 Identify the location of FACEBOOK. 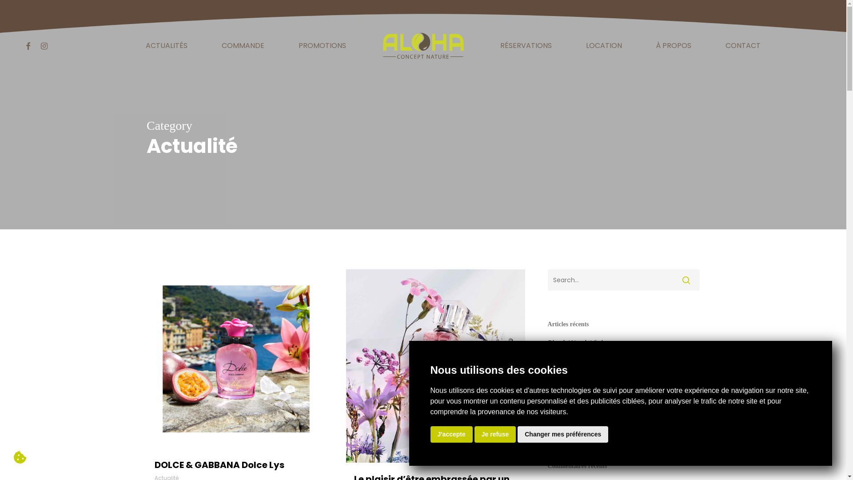
(28, 46).